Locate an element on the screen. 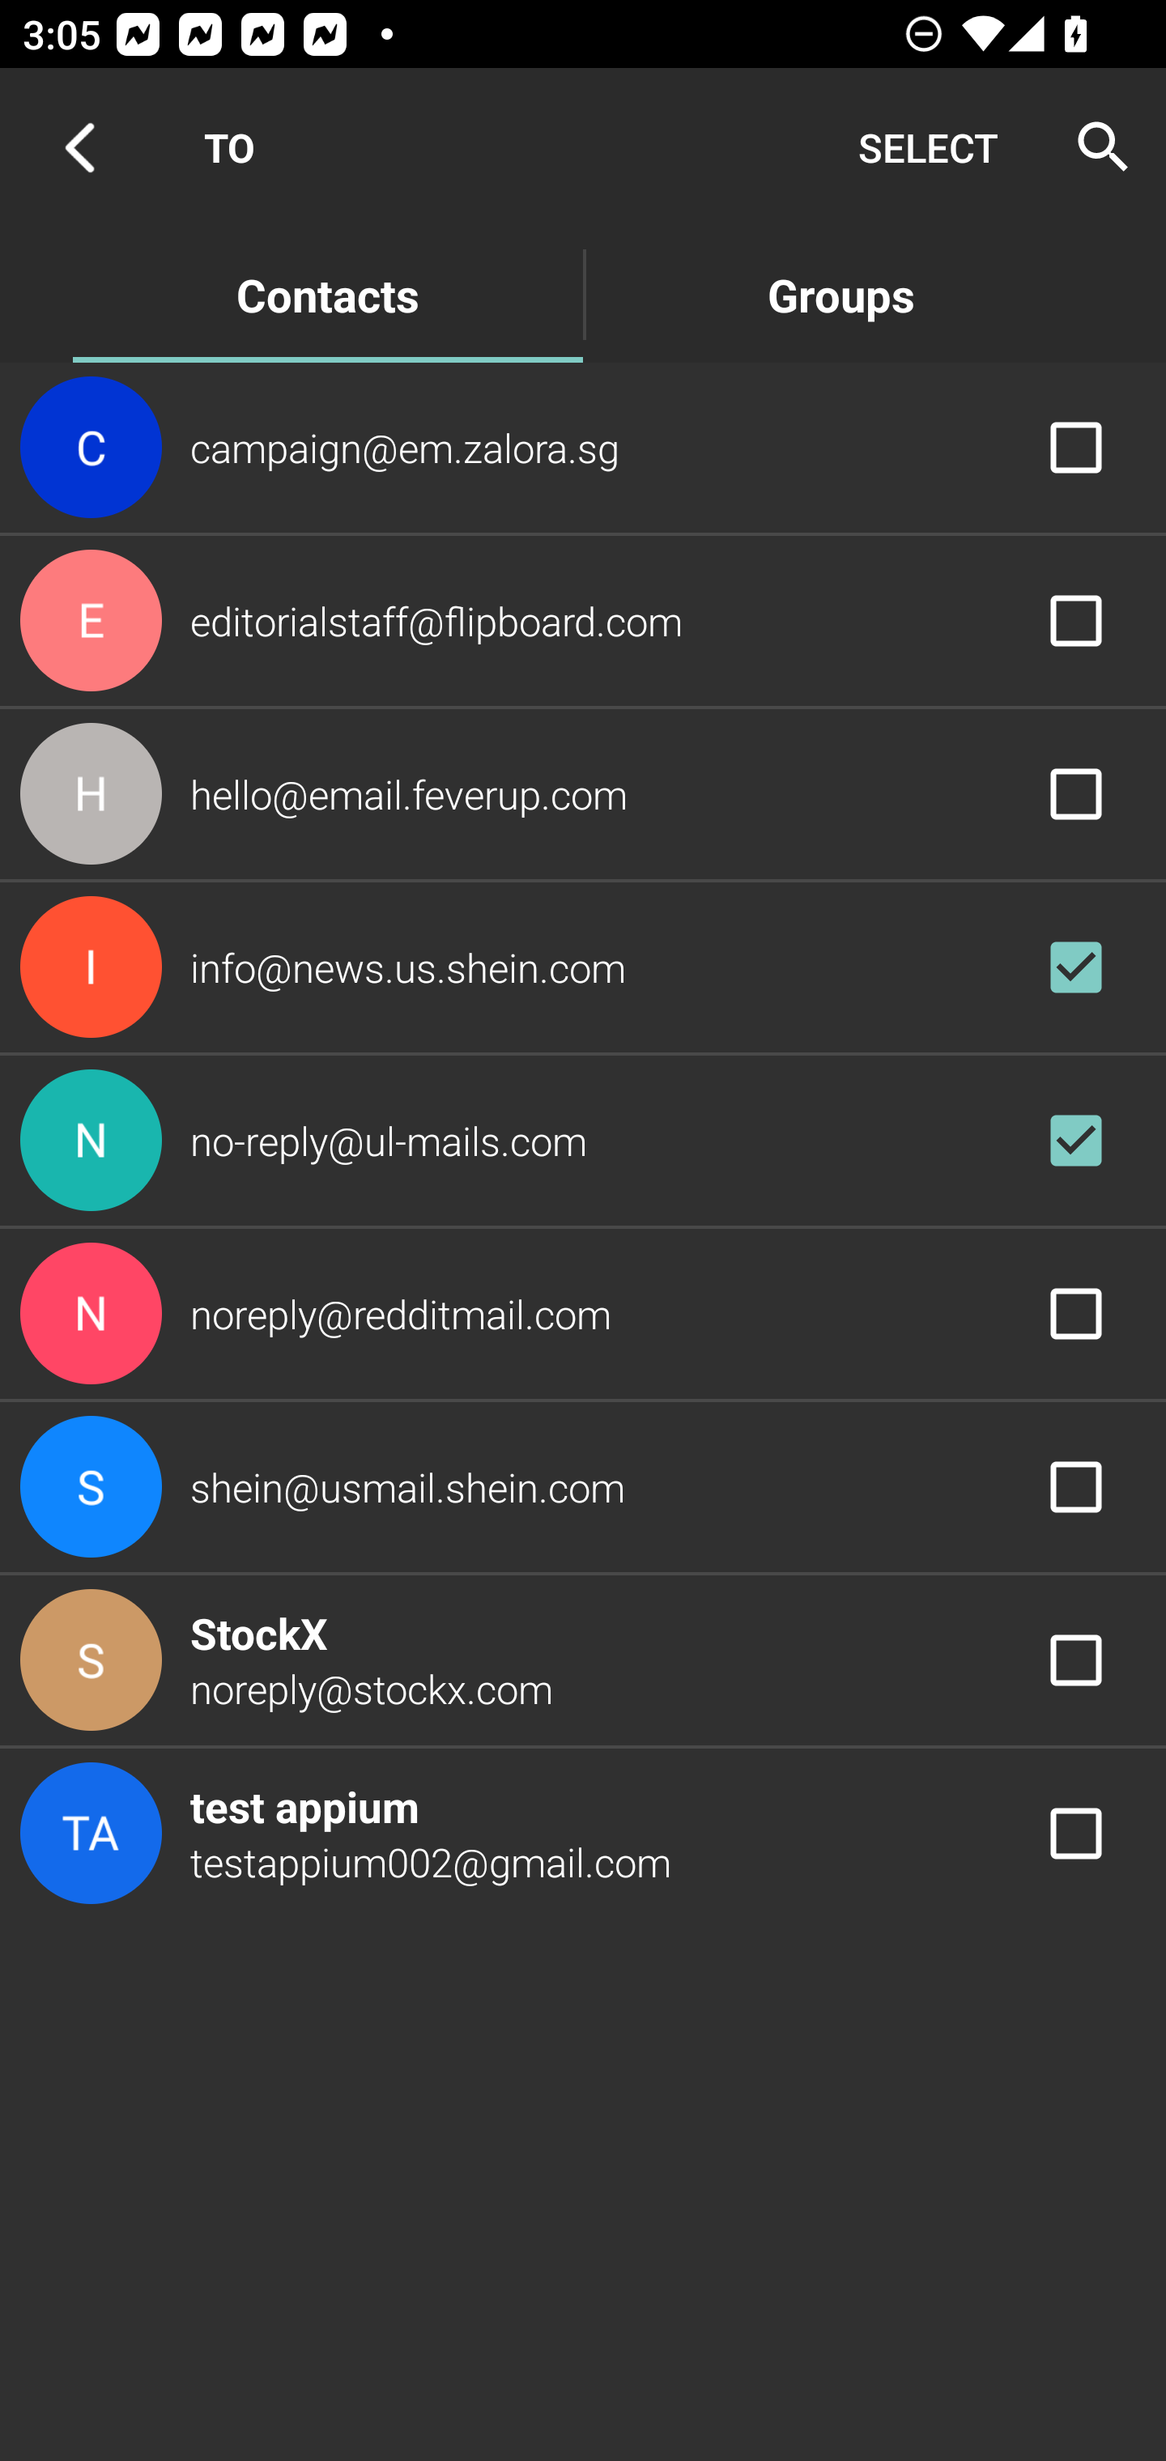 This screenshot has height=2461, width=1166. campaign@em.zalora.sg is located at coordinates (583, 446).